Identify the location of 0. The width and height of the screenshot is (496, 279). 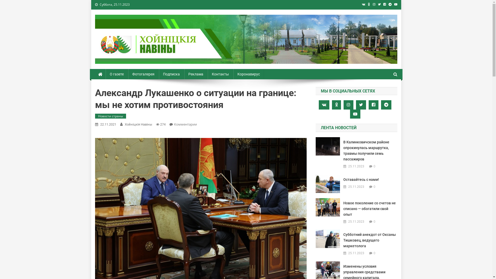
(375, 166).